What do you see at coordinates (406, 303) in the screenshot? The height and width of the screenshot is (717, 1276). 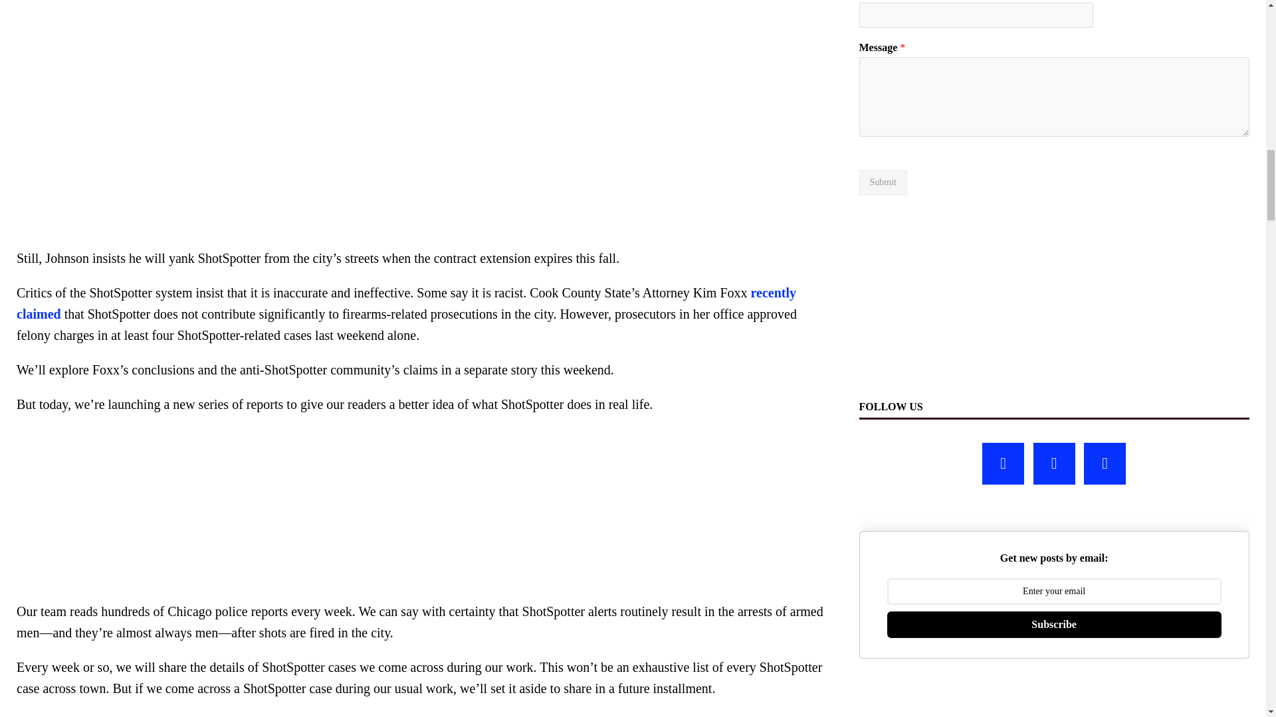 I see `recently claimed` at bounding box center [406, 303].